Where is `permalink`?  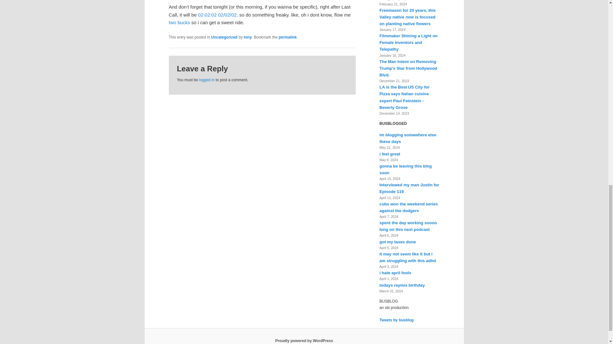 permalink is located at coordinates (288, 37).